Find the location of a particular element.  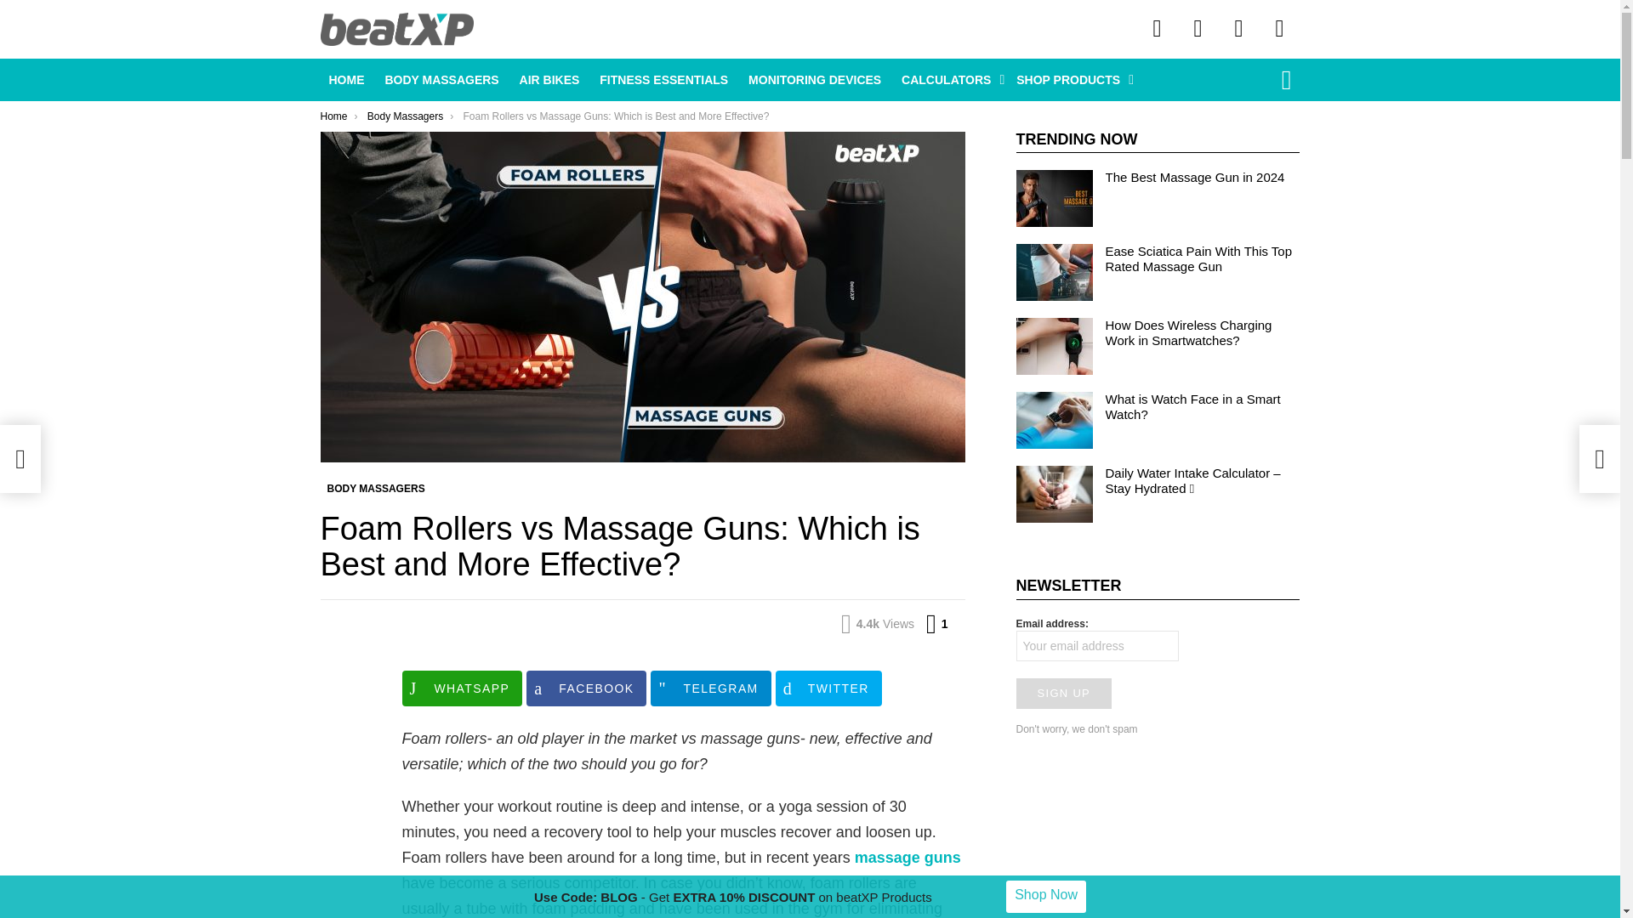

FACEBOOK is located at coordinates (586, 688).